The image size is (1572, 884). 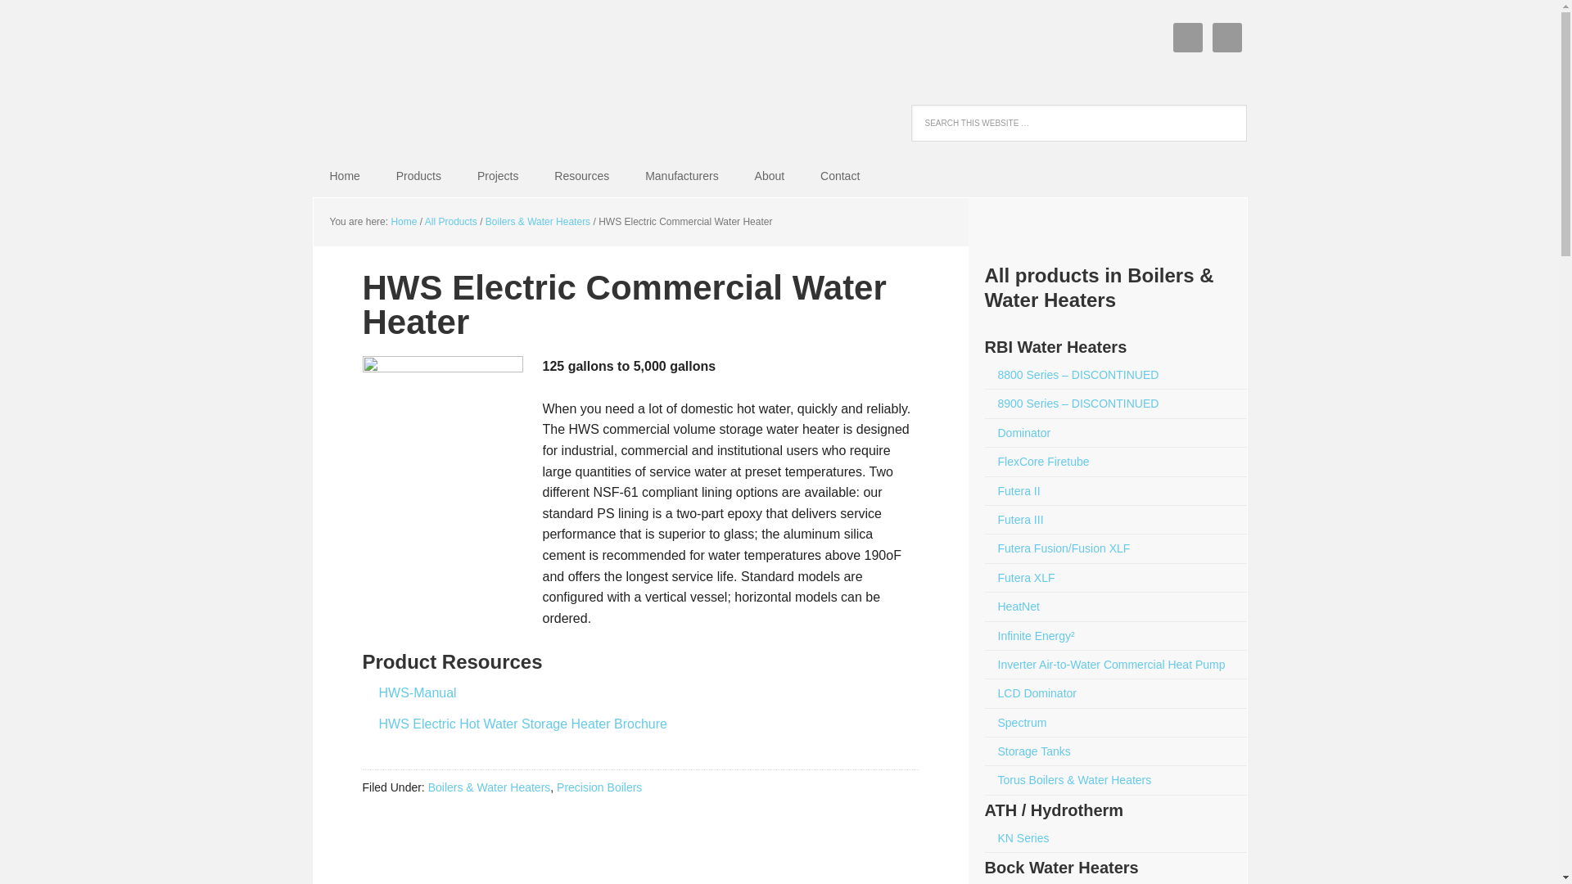 I want to click on Products, so click(x=418, y=176).